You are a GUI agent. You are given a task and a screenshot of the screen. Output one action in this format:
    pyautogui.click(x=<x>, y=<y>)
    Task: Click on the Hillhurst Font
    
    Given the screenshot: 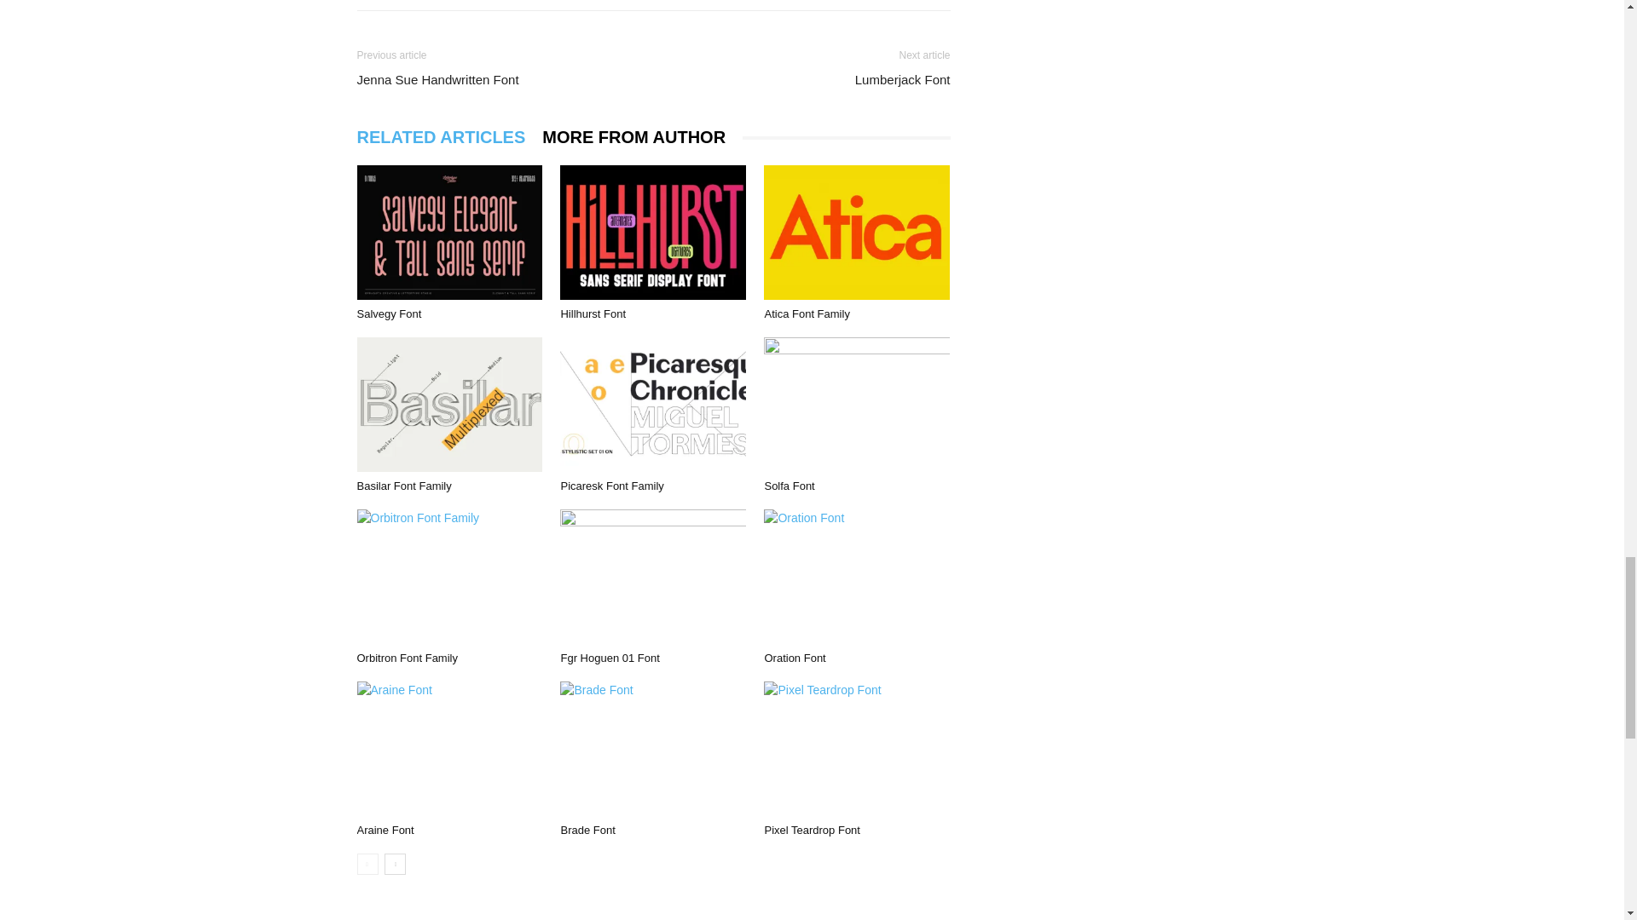 What is the action you would take?
    pyautogui.click(x=653, y=233)
    